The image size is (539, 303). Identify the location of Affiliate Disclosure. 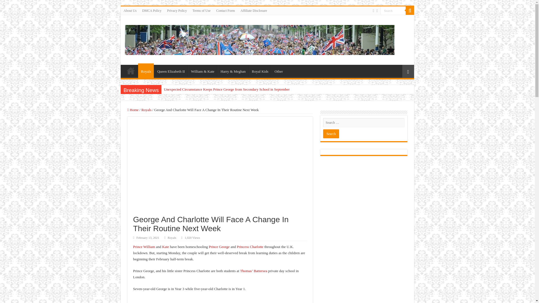
(254, 10).